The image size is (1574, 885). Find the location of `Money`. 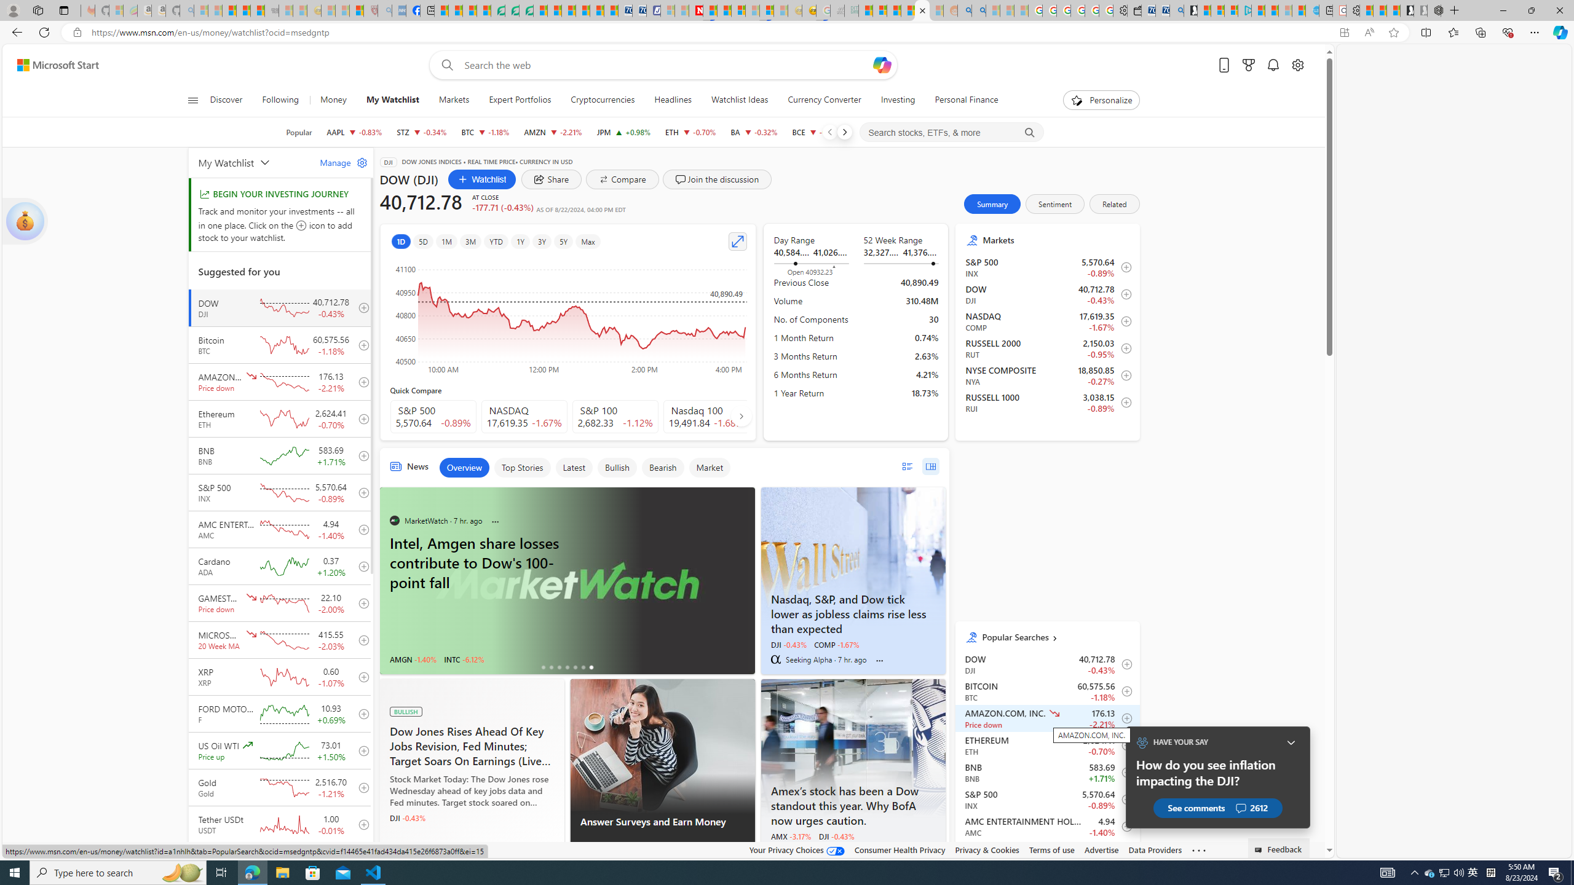

Money is located at coordinates (333, 100).